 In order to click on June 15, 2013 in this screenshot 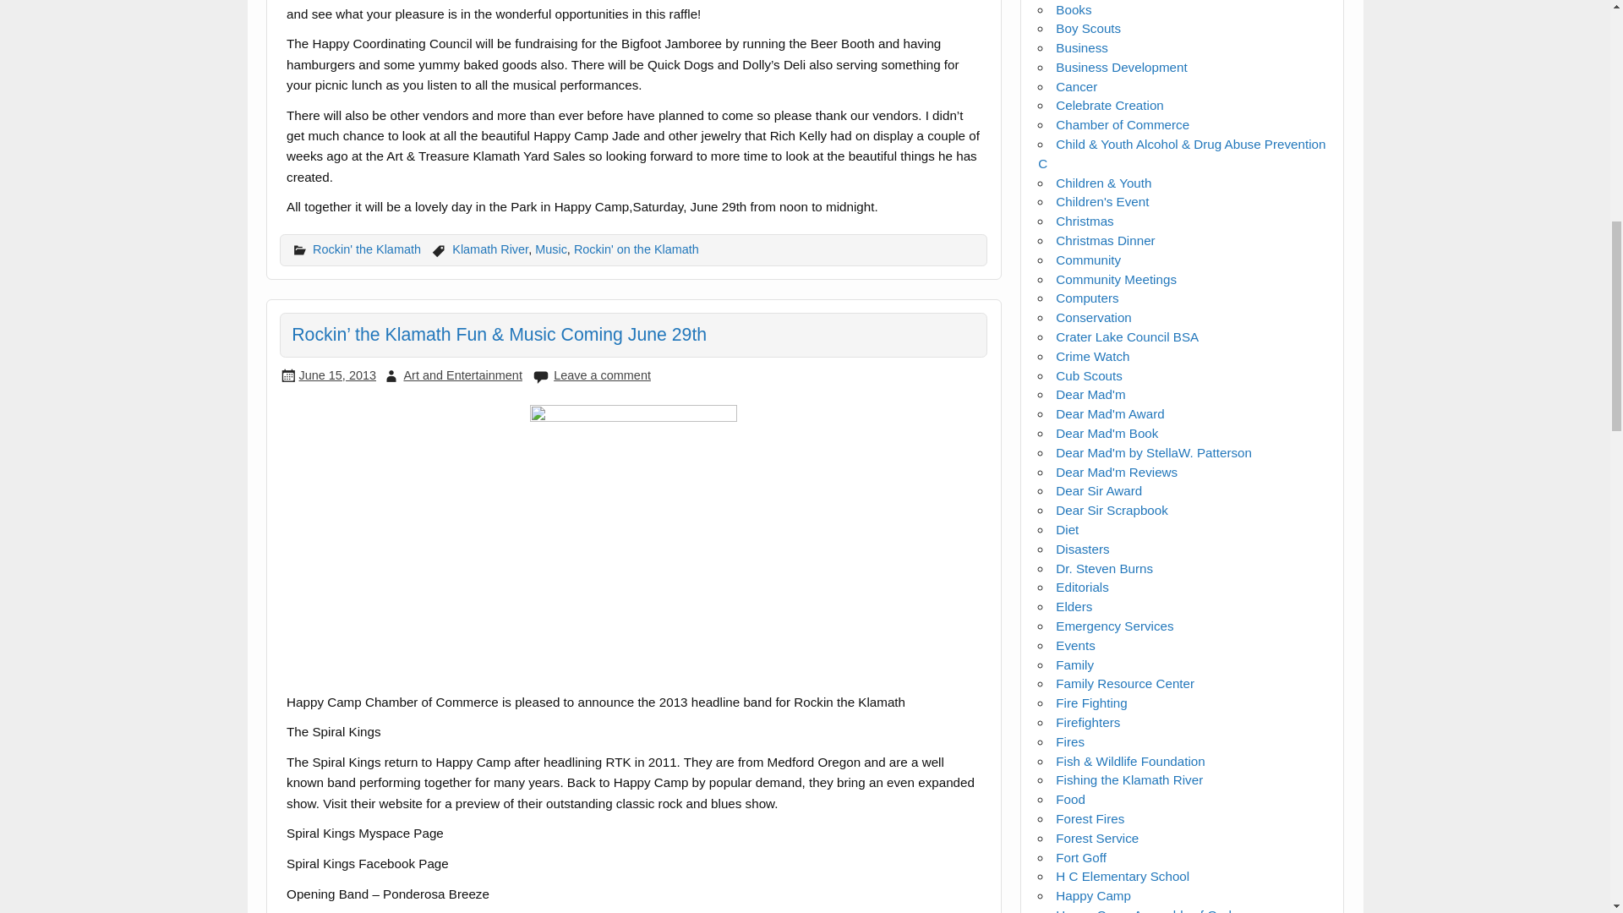, I will do `click(337, 375)`.